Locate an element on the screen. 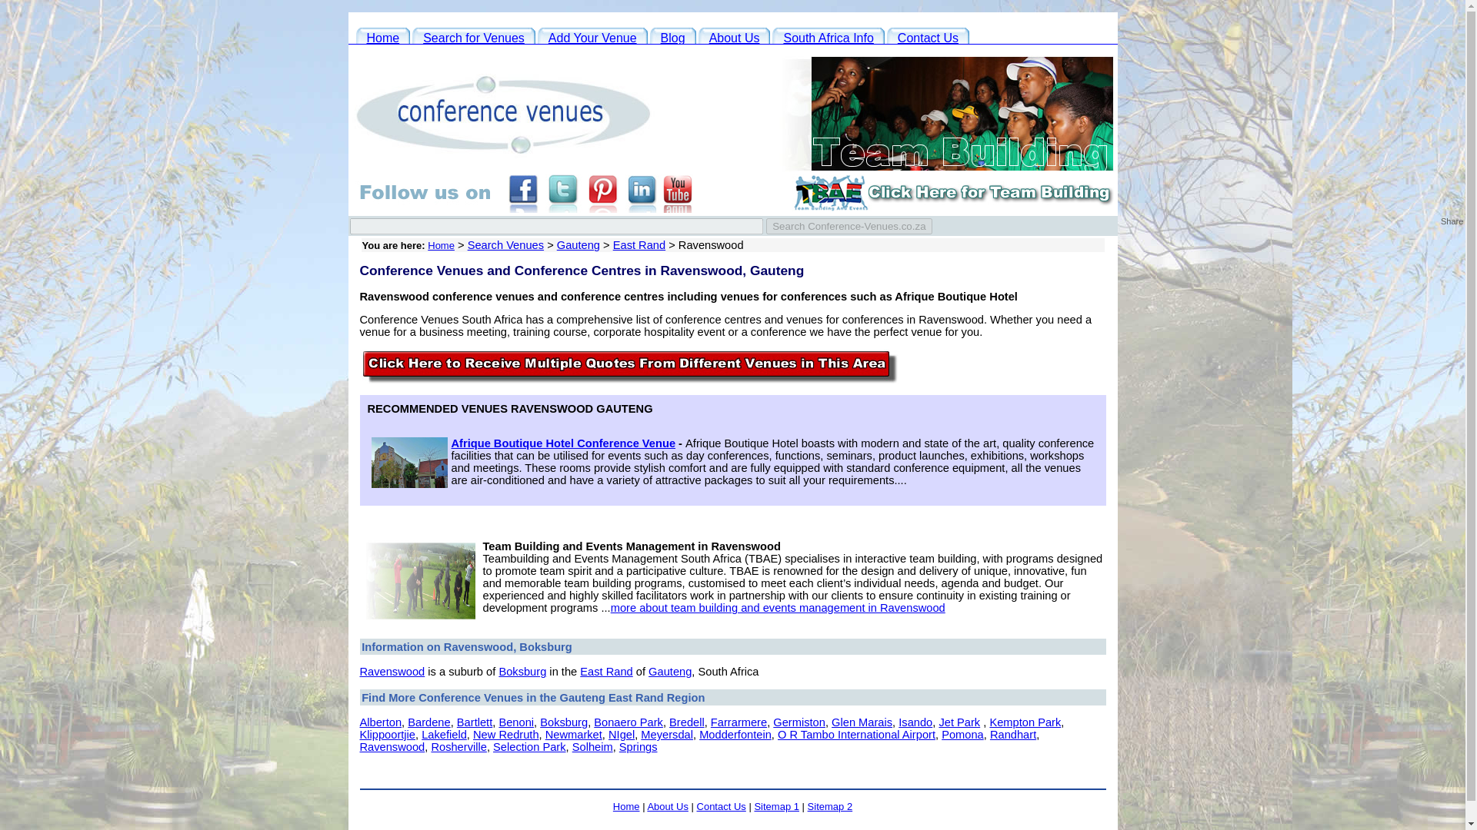  Meyersdal is located at coordinates (666, 735).